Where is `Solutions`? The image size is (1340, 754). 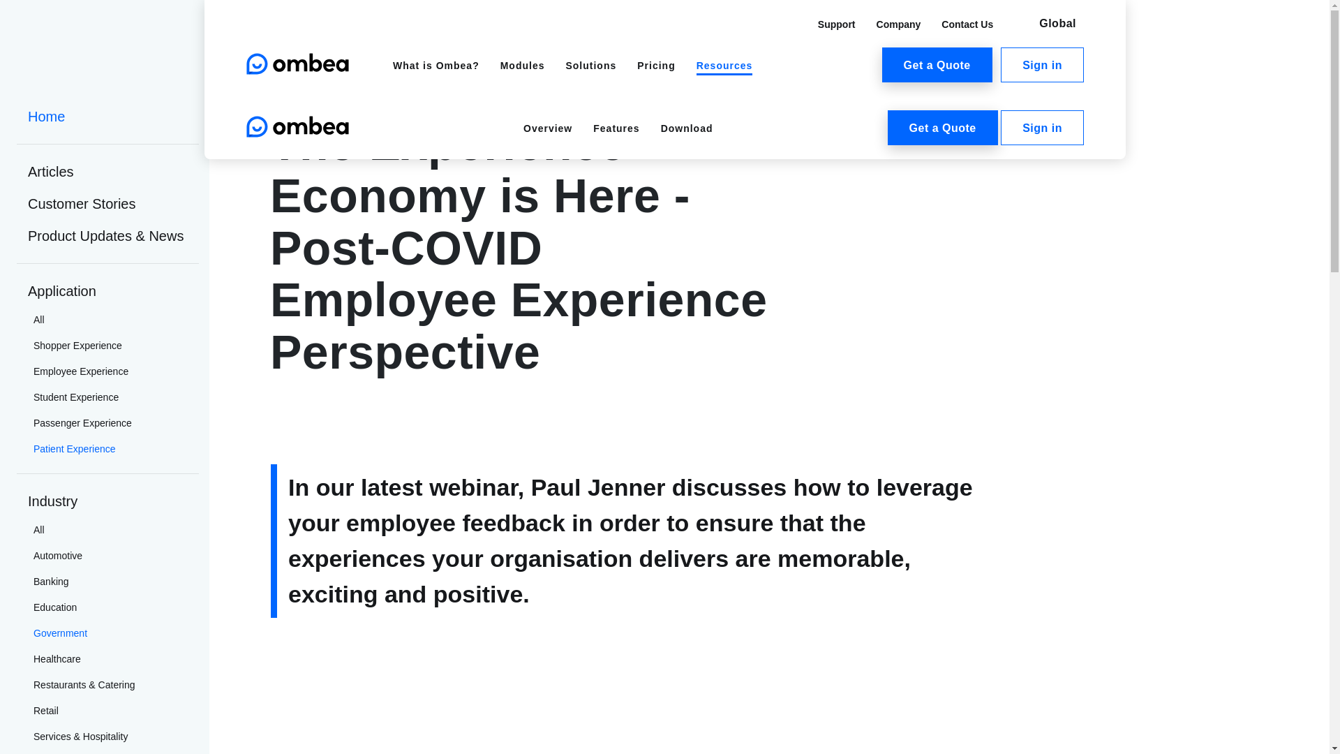
Solutions is located at coordinates (590, 66).